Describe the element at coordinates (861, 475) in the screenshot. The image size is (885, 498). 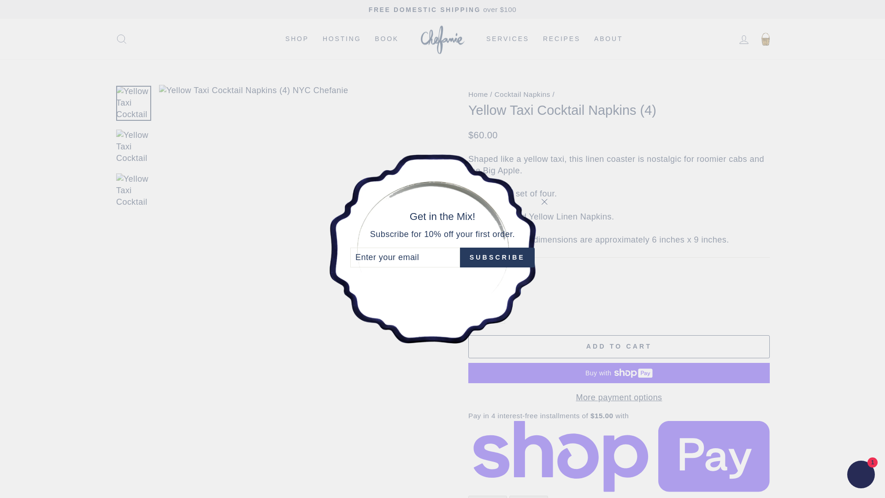
I see `Shopify online store chat` at that location.